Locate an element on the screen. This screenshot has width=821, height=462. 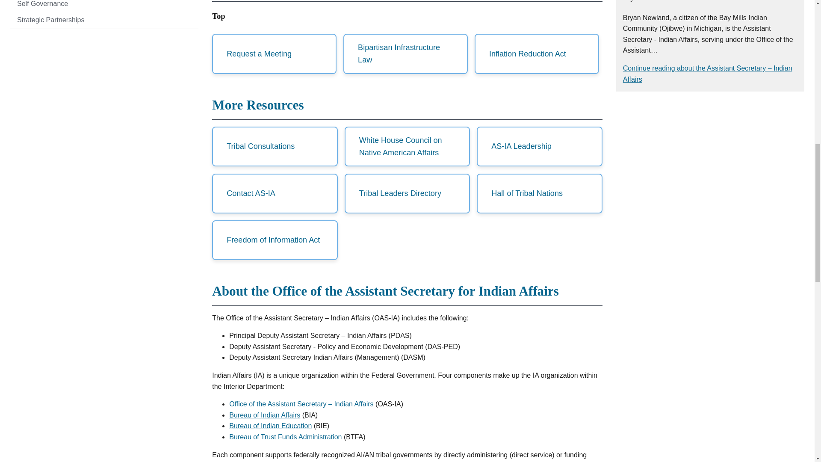
Request a Meeting is located at coordinates (274, 53).